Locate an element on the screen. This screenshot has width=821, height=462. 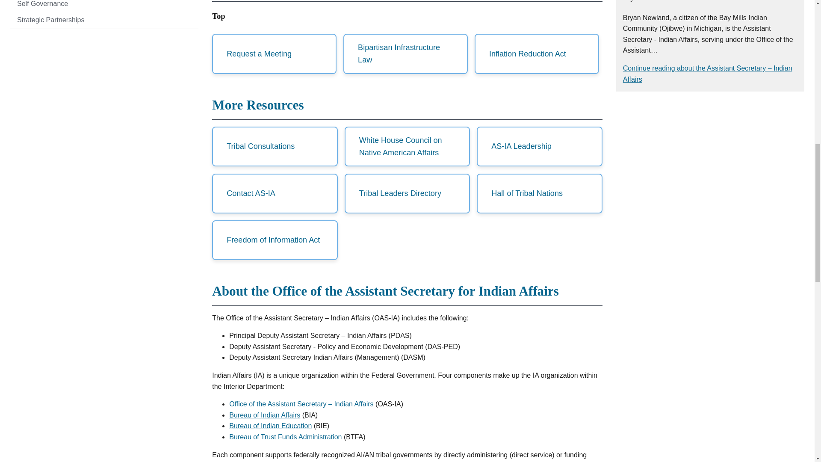
Request a Meeting is located at coordinates (274, 53).